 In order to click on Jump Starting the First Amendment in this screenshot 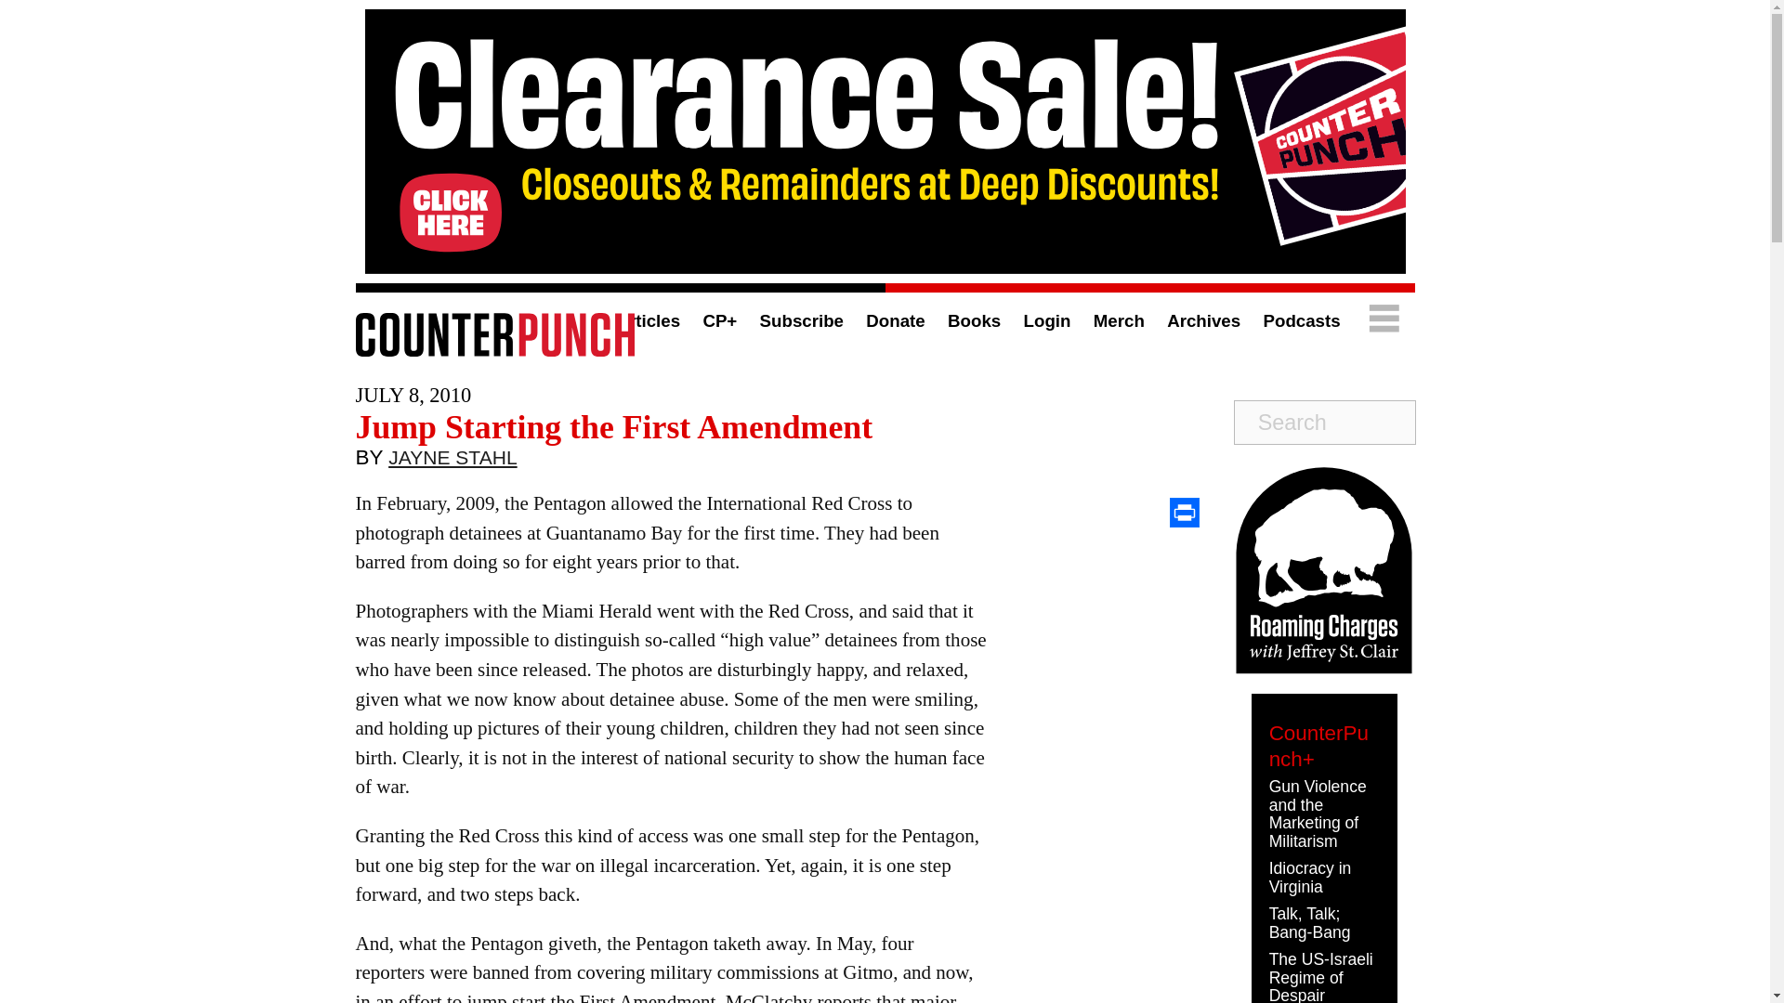, I will do `click(613, 426)`.